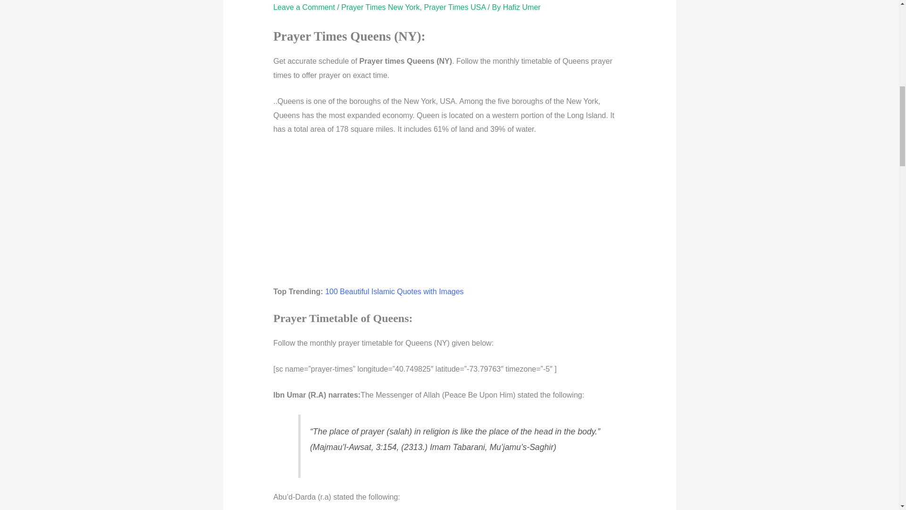  I want to click on Hafiz Umer, so click(522, 7).